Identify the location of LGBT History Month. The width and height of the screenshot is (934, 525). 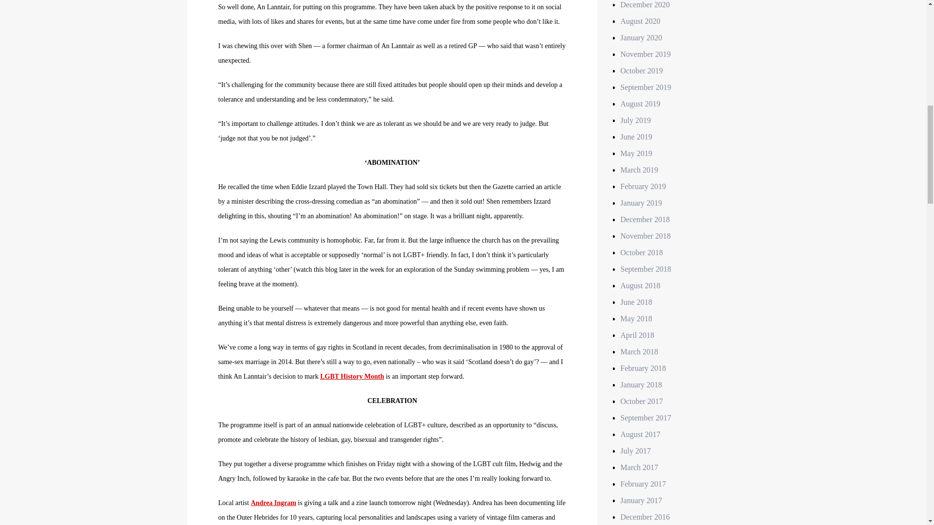
(352, 376).